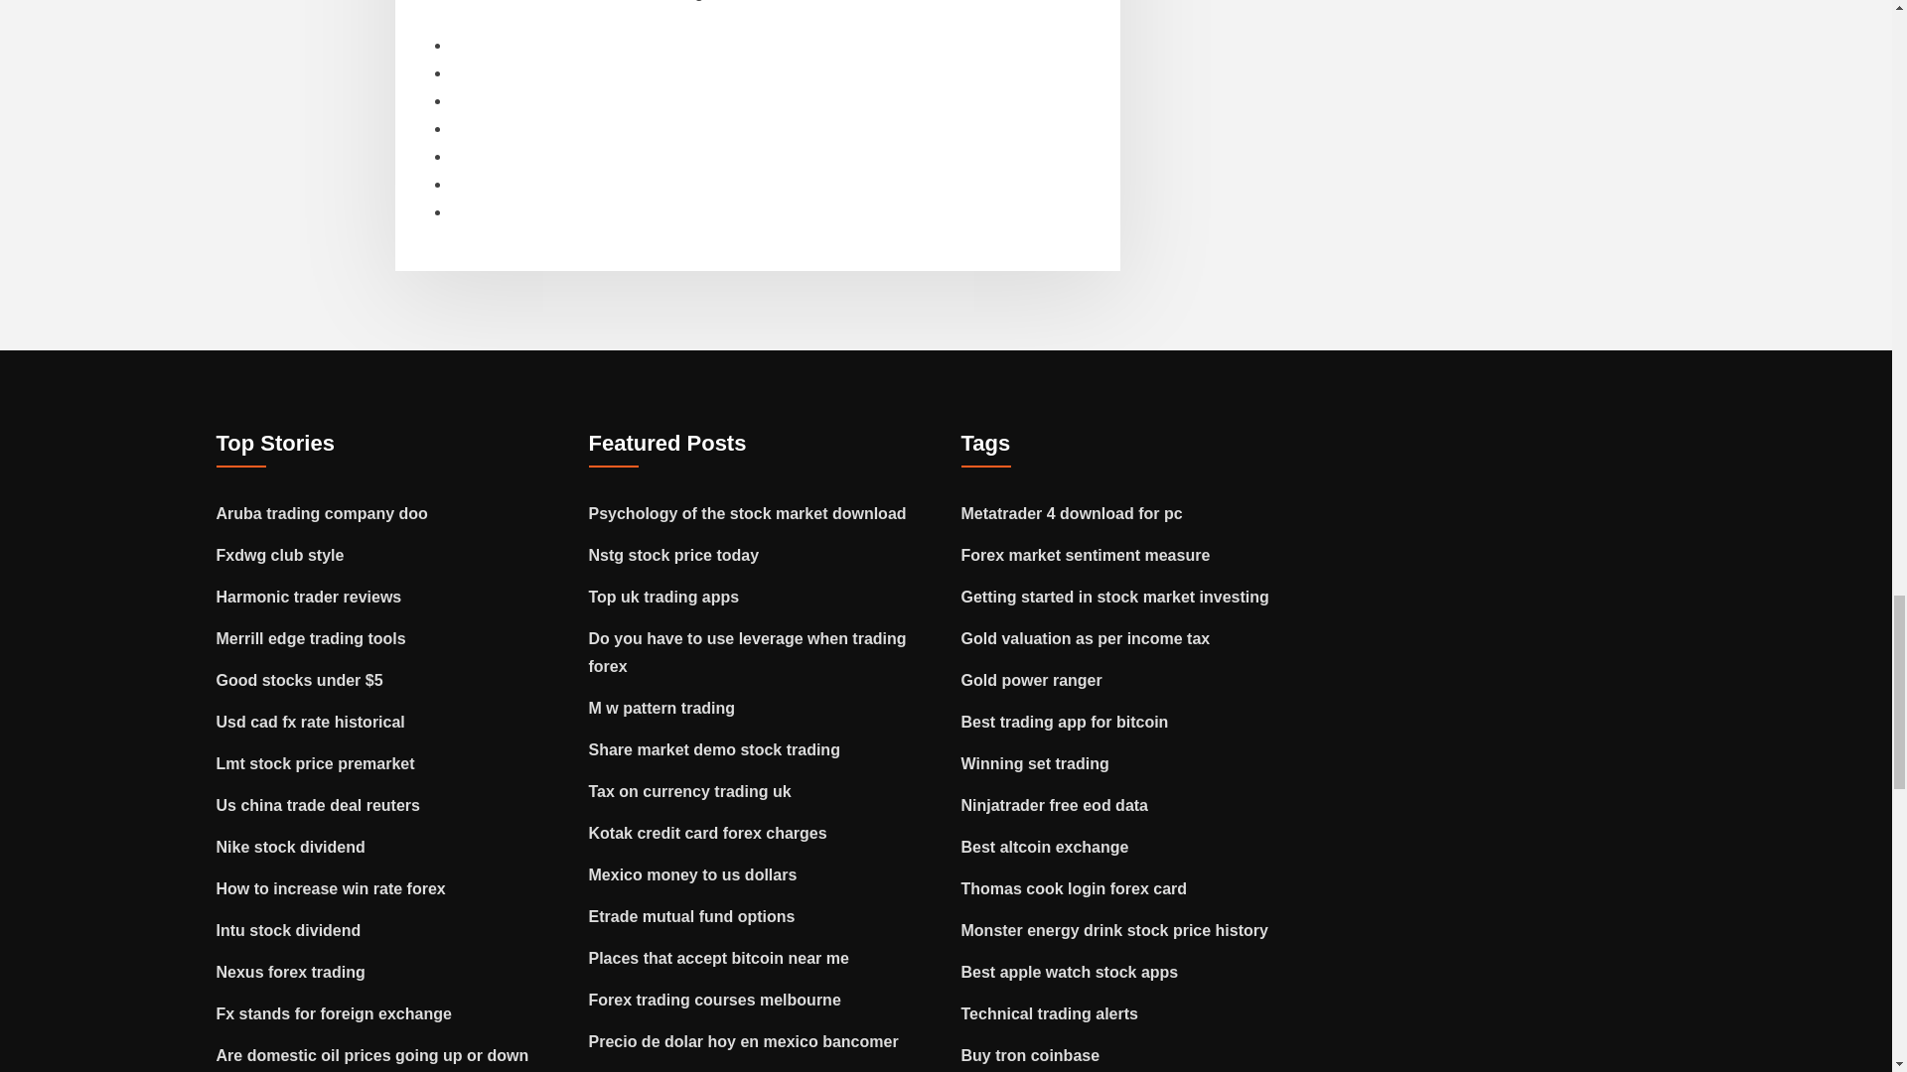 This screenshot has height=1072, width=1907. I want to click on Intu stock dividend, so click(289, 930).